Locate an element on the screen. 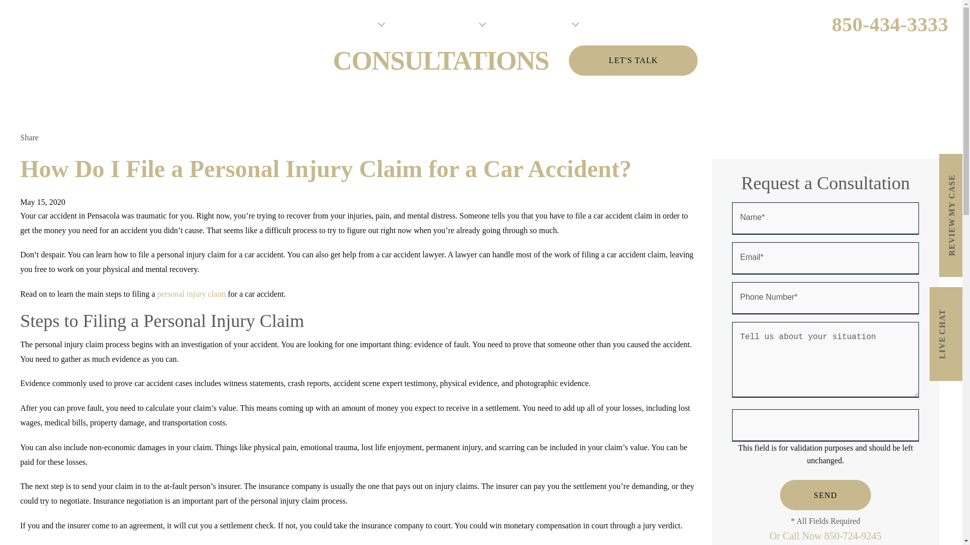  AREAS SERVED is located at coordinates (539, 24).